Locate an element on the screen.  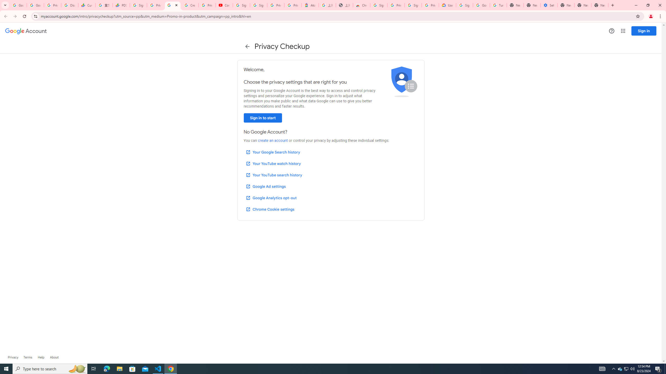
Help is located at coordinates (612, 31).